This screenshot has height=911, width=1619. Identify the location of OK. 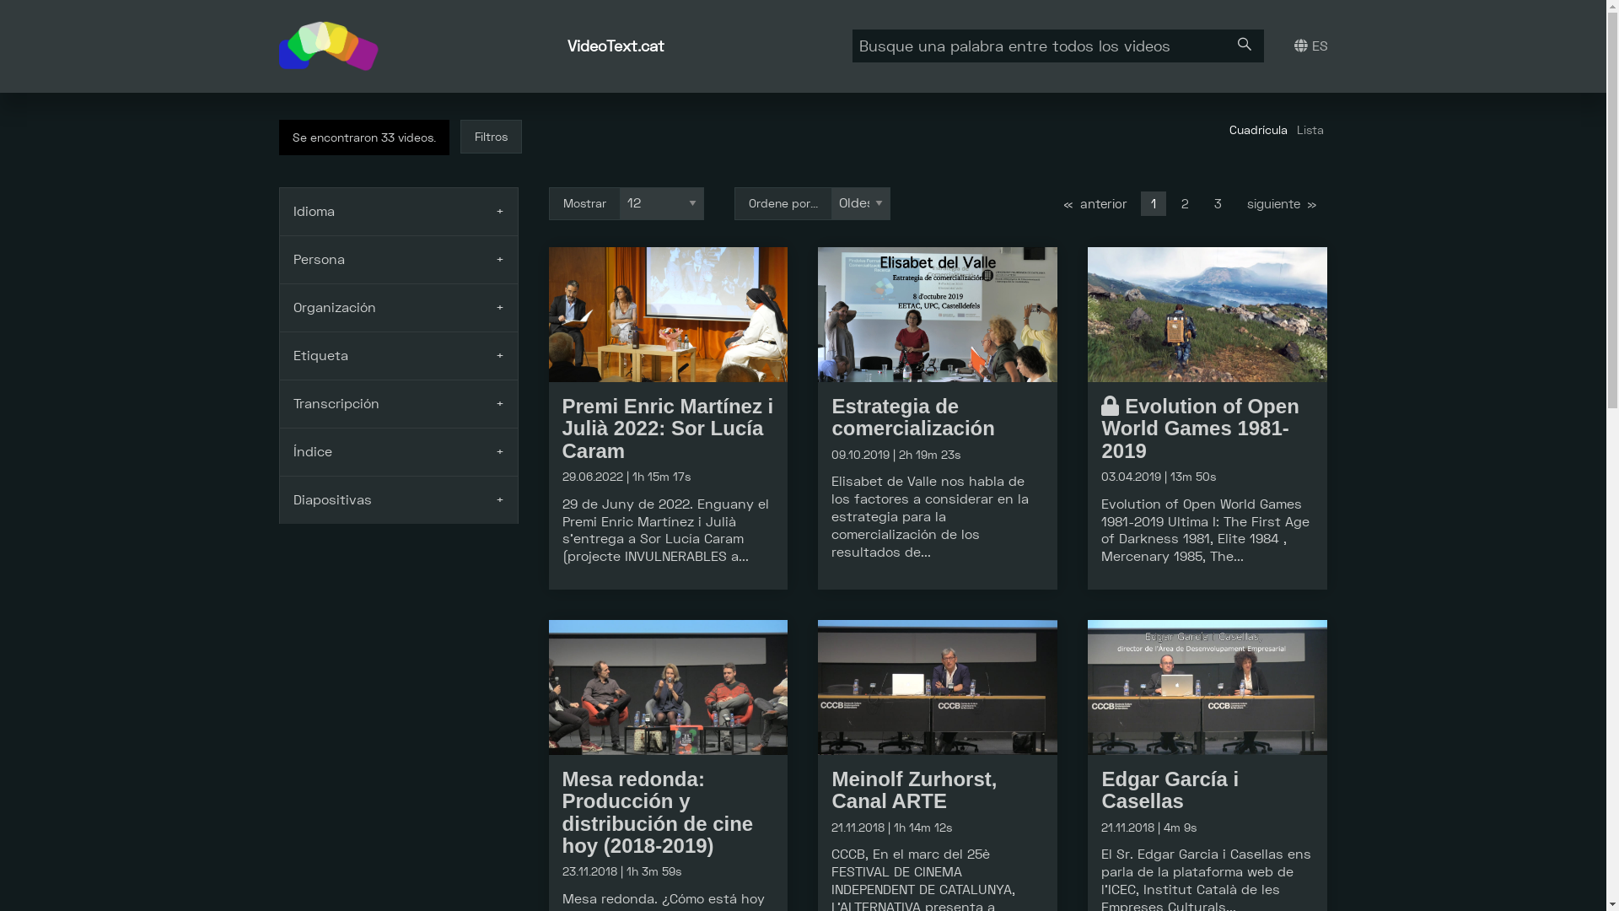
(23, 8).